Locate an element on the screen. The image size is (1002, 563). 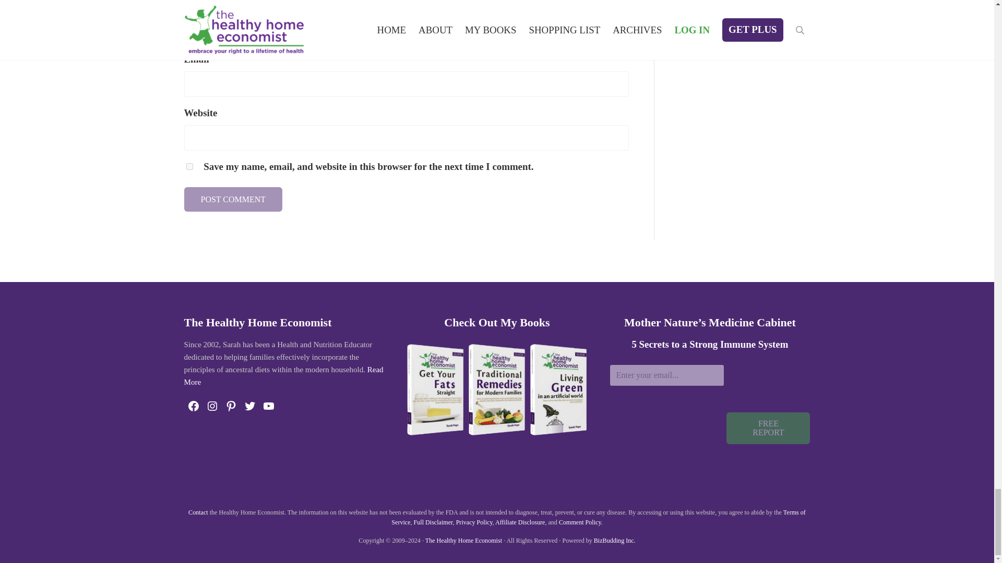
Post Comment is located at coordinates (233, 199).